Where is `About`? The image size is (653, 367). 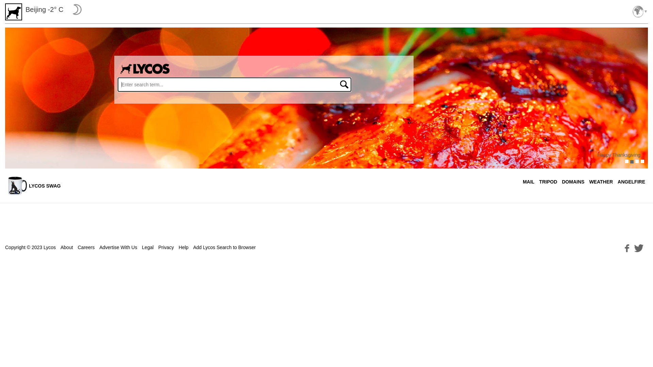 About is located at coordinates (67, 247).